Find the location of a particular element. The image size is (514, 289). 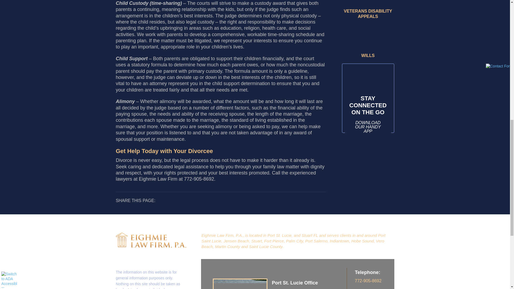

772-905-8692 is located at coordinates (375, 284).